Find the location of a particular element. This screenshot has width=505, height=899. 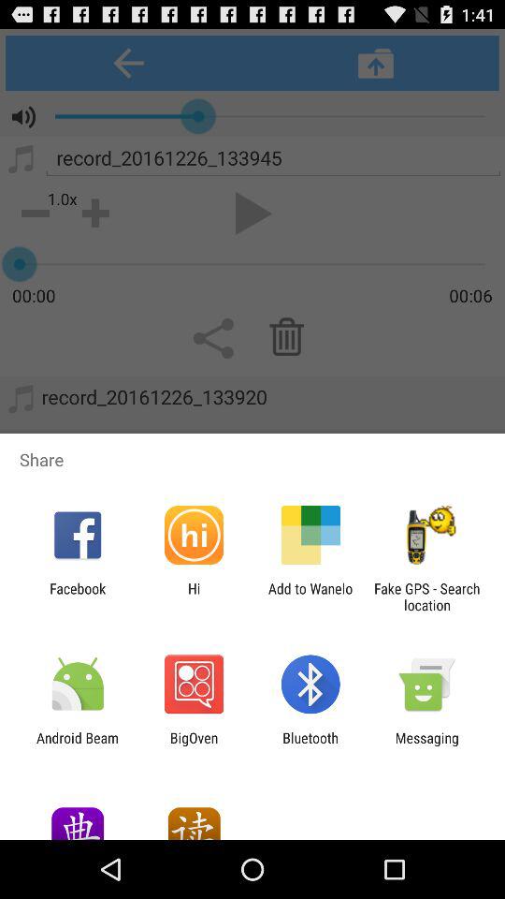

press item next to the hi icon is located at coordinates (78, 597).